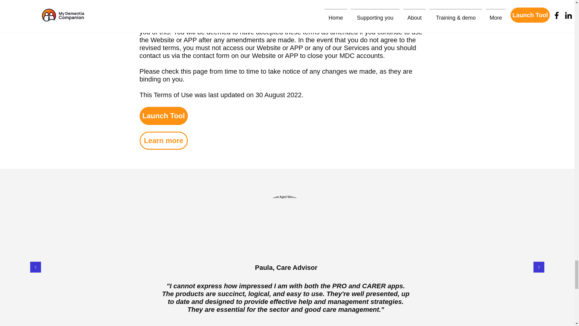 Image resolution: width=579 pixels, height=326 pixels. Describe the element at coordinates (163, 116) in the screenshot. I see `Launch Tool` at that location.